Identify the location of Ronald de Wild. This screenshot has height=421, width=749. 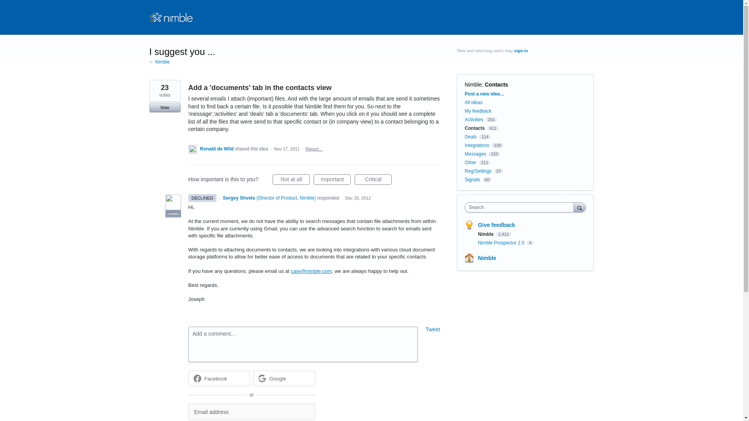
(217, 149).